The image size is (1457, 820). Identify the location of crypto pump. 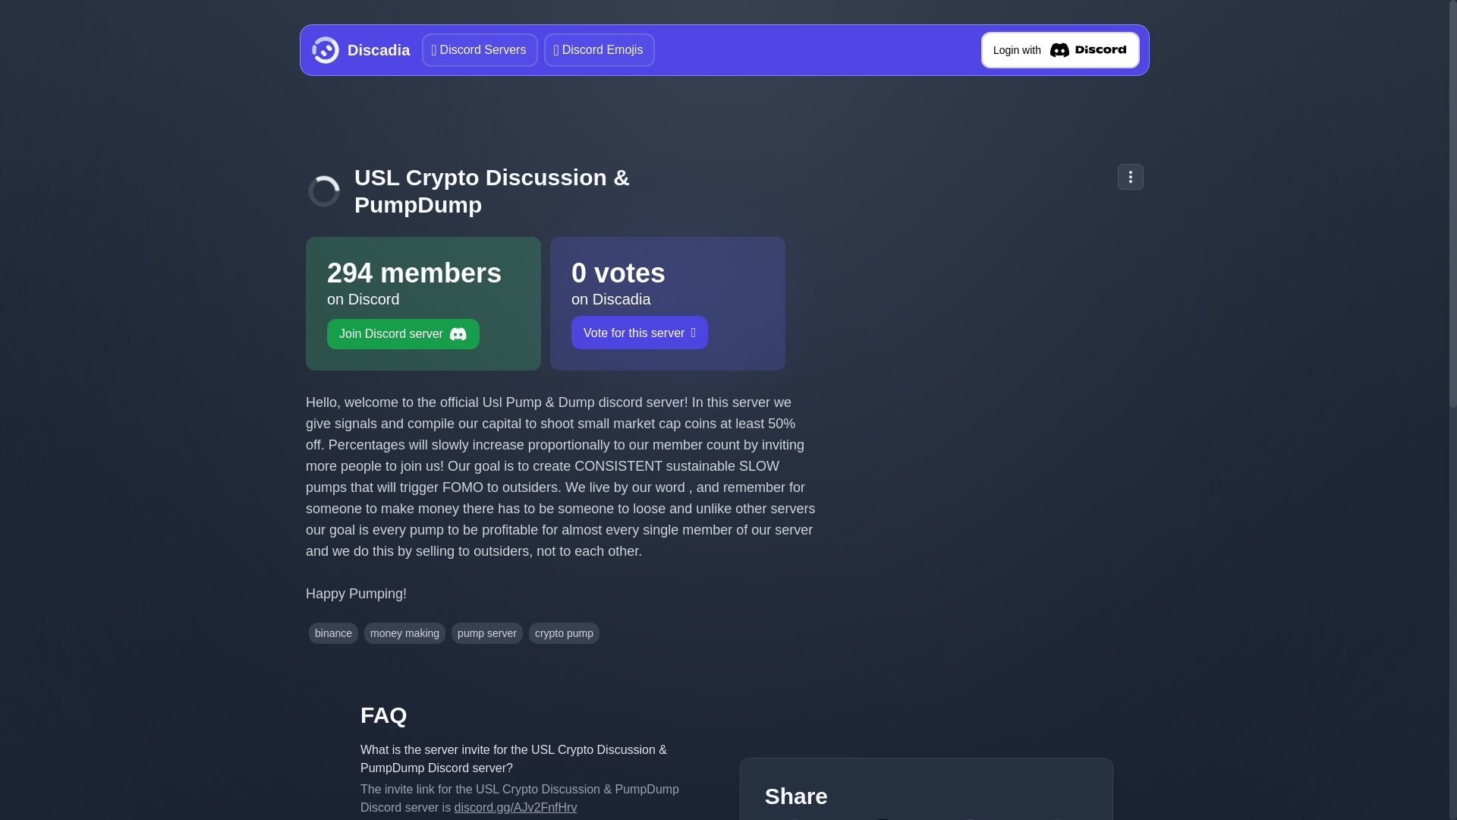
(970, 819).